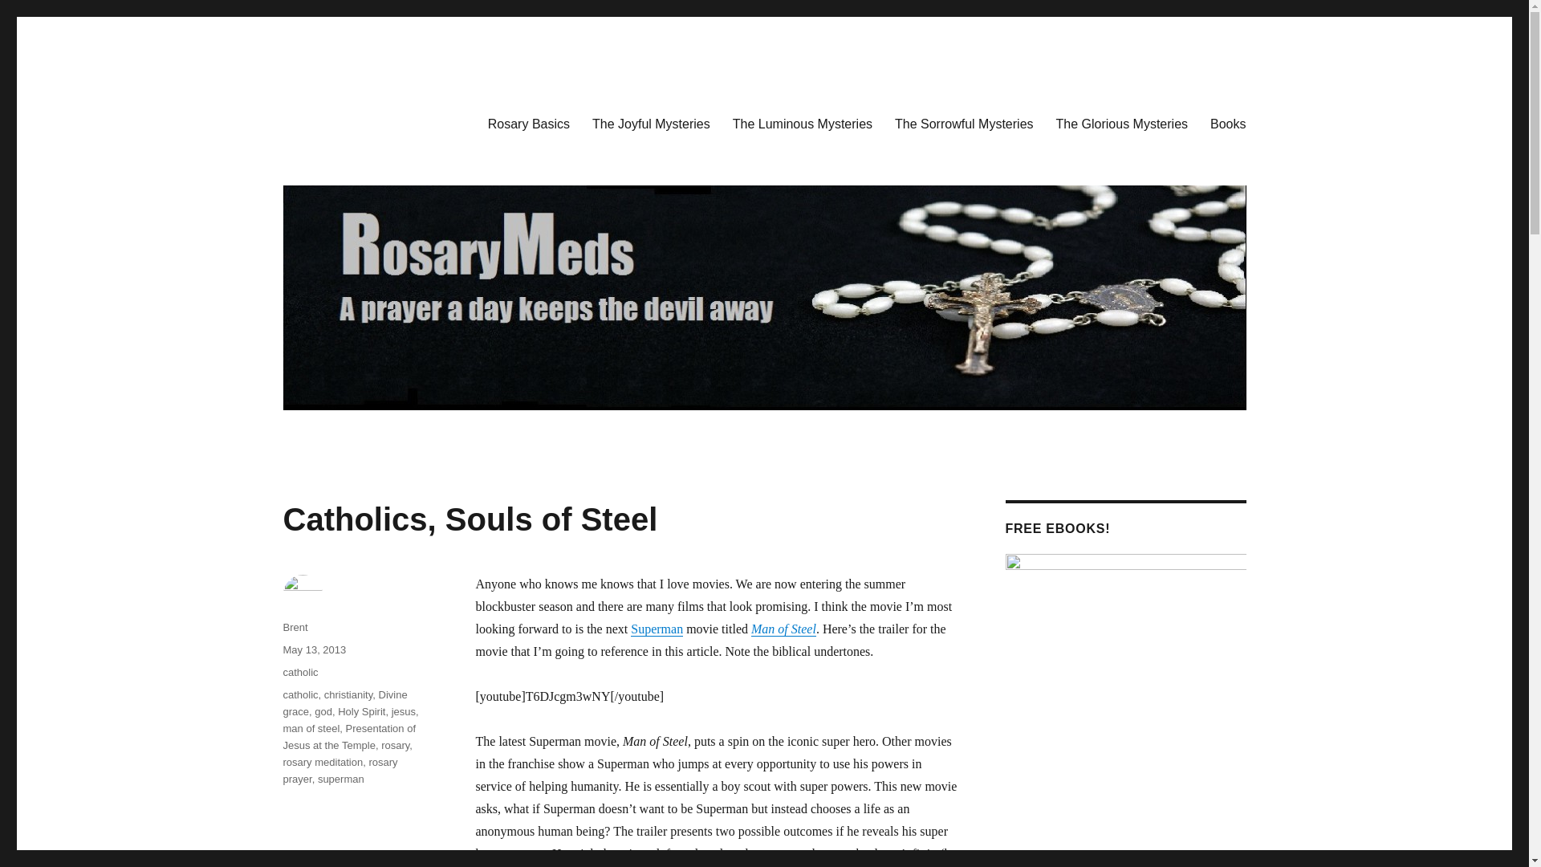 The image size is (1541, 867). I want to click on Brent, so click(294, 628).